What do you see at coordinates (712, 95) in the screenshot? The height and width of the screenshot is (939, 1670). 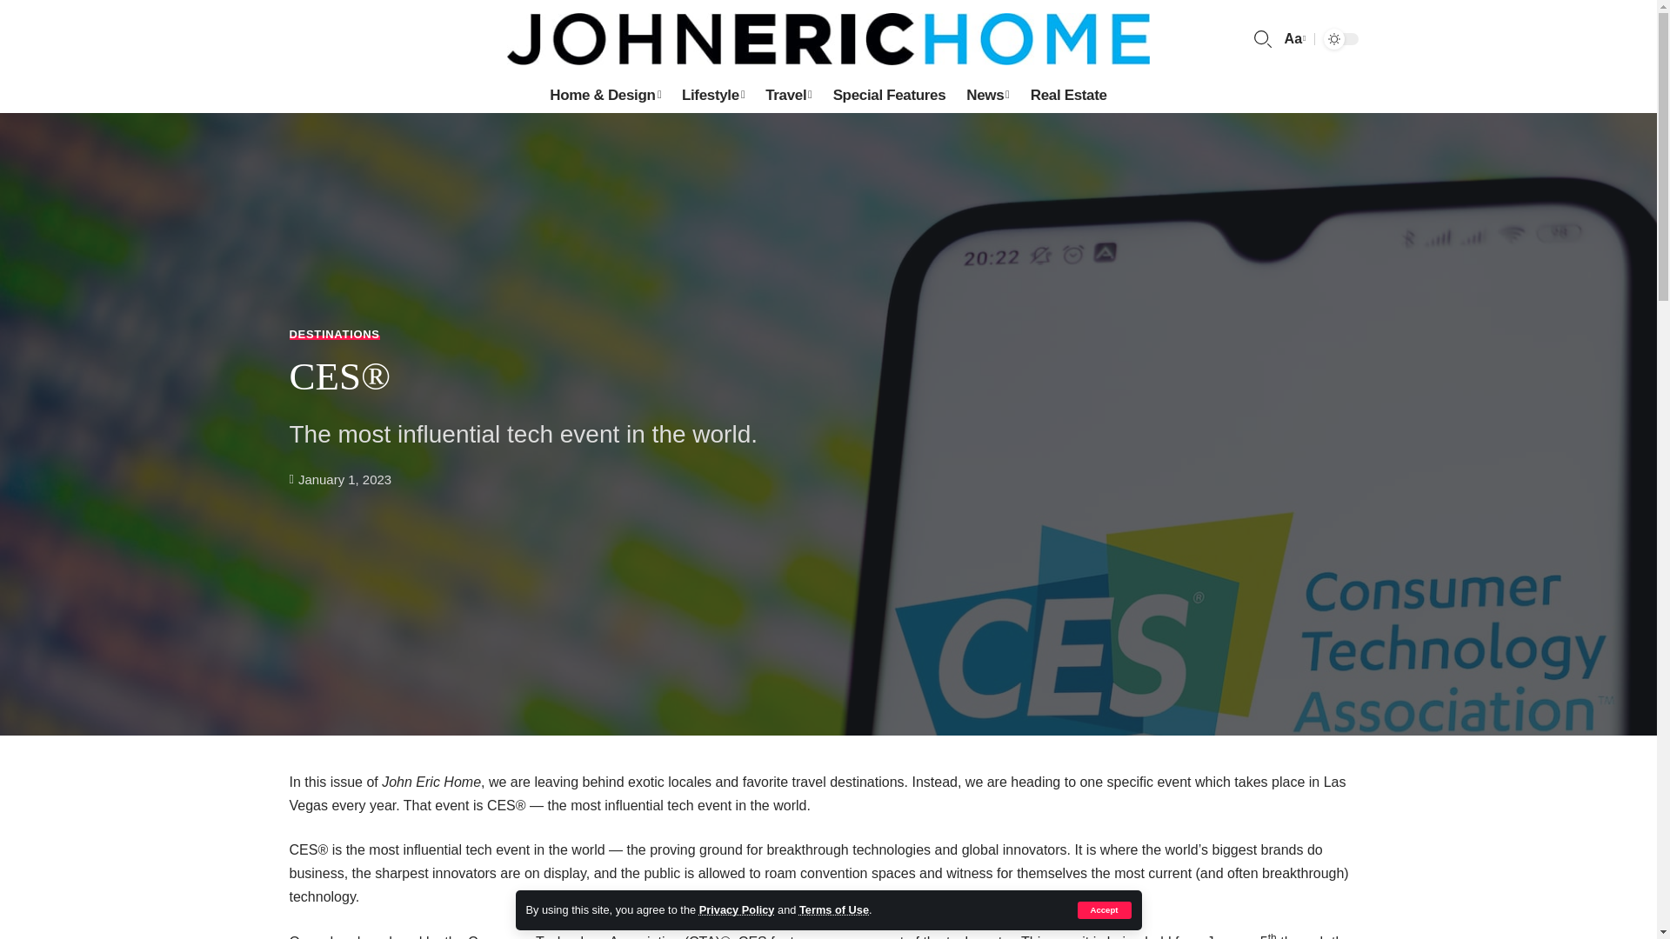 I see `Lifestyle` at bounding box center [712, 95].